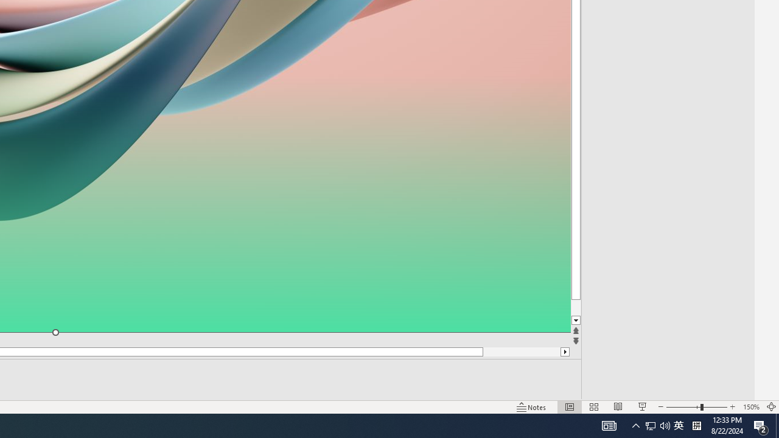 The width and height of the screenshot is (779, 438). What do you see at coordinates (751, 406) in the screenshot?
I see `Zoom 150%` at bounding box center [751, 406].